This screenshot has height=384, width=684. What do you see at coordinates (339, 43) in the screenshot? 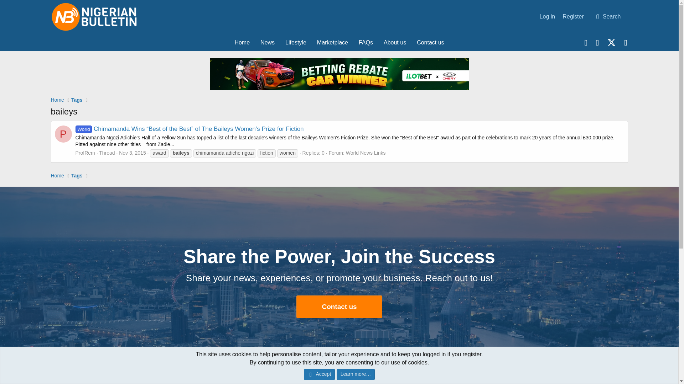
I see `Tags` at bounding box center [339, 43].